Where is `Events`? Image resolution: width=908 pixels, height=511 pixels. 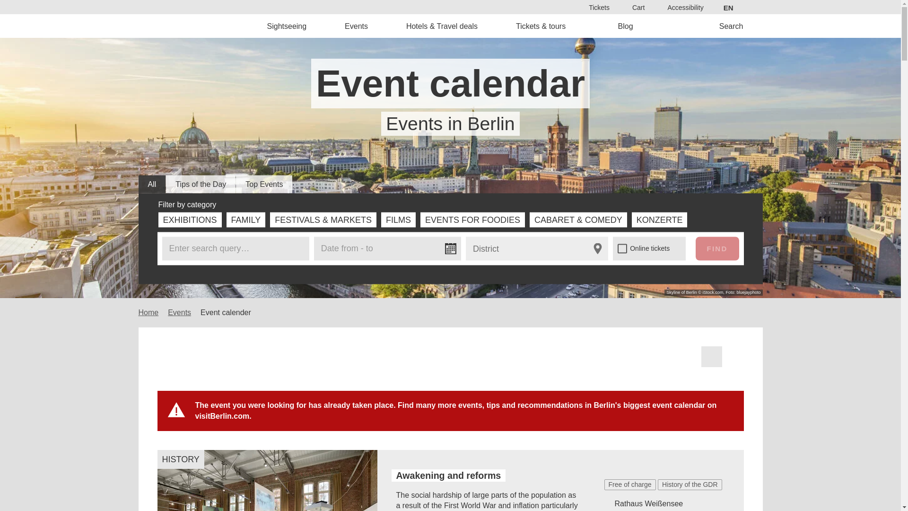
Events is located at coordinates (357, 26).